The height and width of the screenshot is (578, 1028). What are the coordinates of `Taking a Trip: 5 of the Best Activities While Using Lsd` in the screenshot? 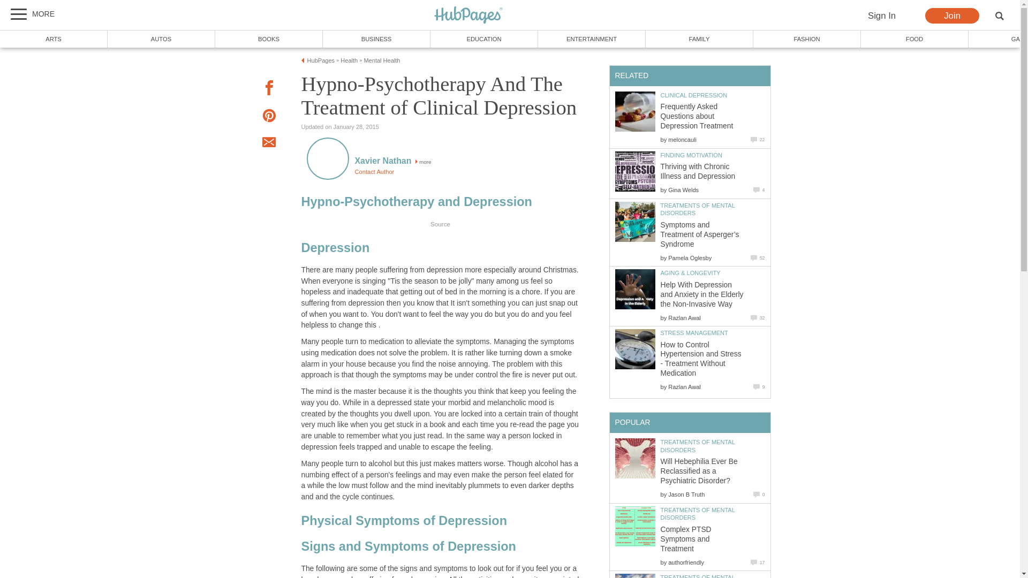 It's located at (635, 576).